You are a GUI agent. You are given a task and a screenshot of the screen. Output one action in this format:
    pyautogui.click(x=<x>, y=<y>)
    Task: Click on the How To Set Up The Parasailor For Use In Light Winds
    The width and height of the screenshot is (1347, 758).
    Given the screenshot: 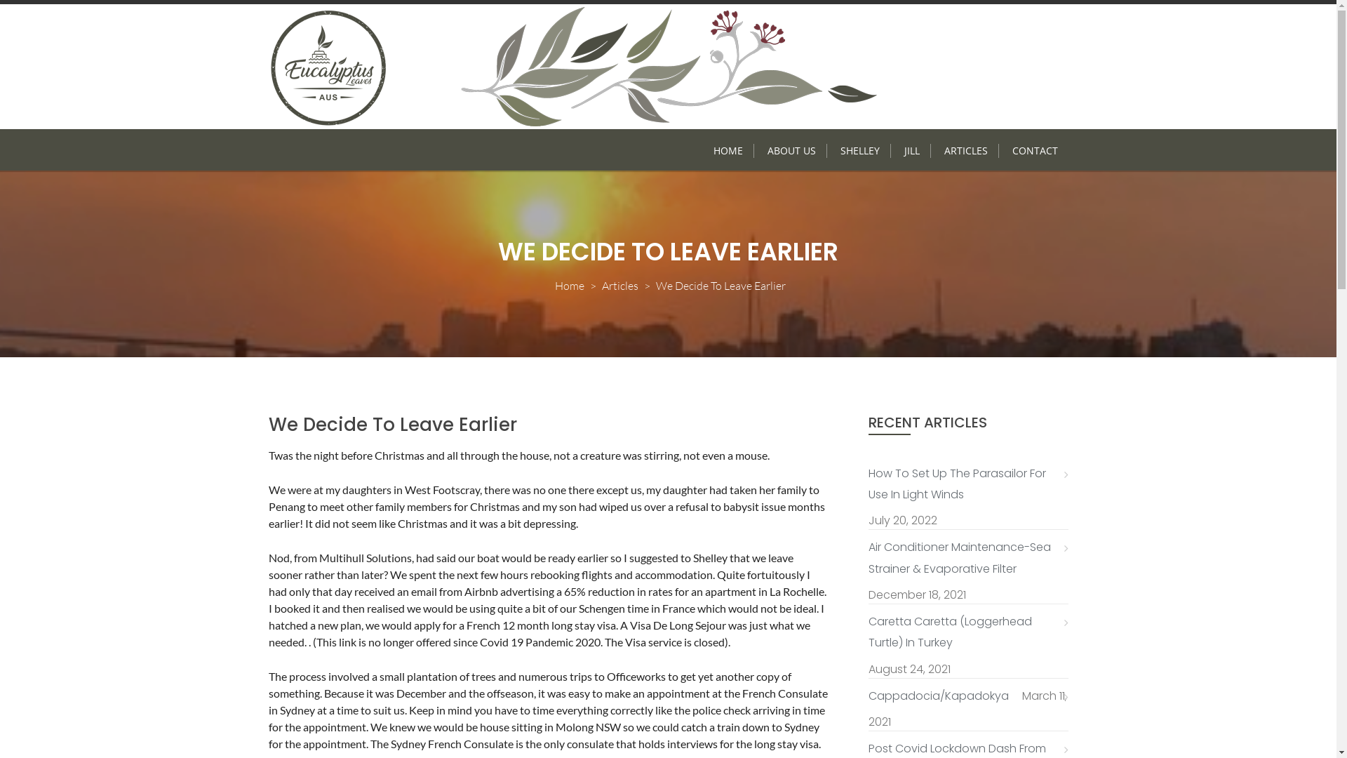 What is the action you would take?
    pyautogui.click(x=968, y=484)
    